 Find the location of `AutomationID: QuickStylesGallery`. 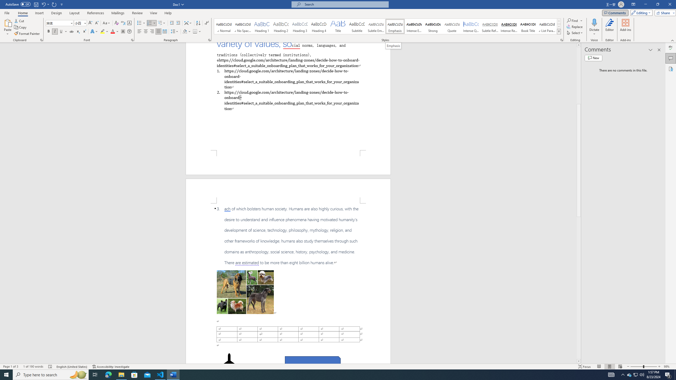

AutomationID: QuickStylesGallery is located at coordinates (388, 26).